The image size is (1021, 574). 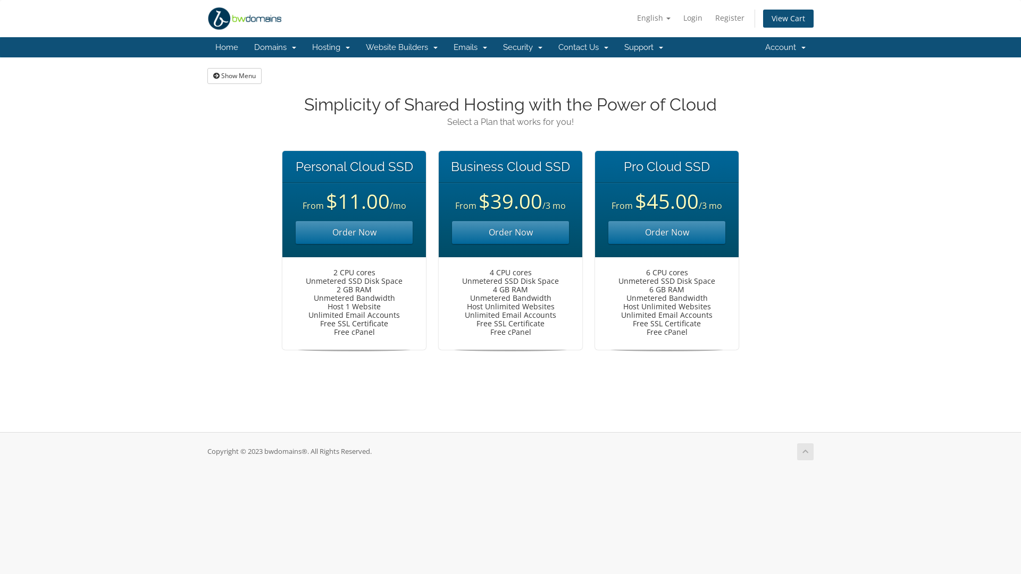 I want to click on Show Menu, so click(x=234, y=76).